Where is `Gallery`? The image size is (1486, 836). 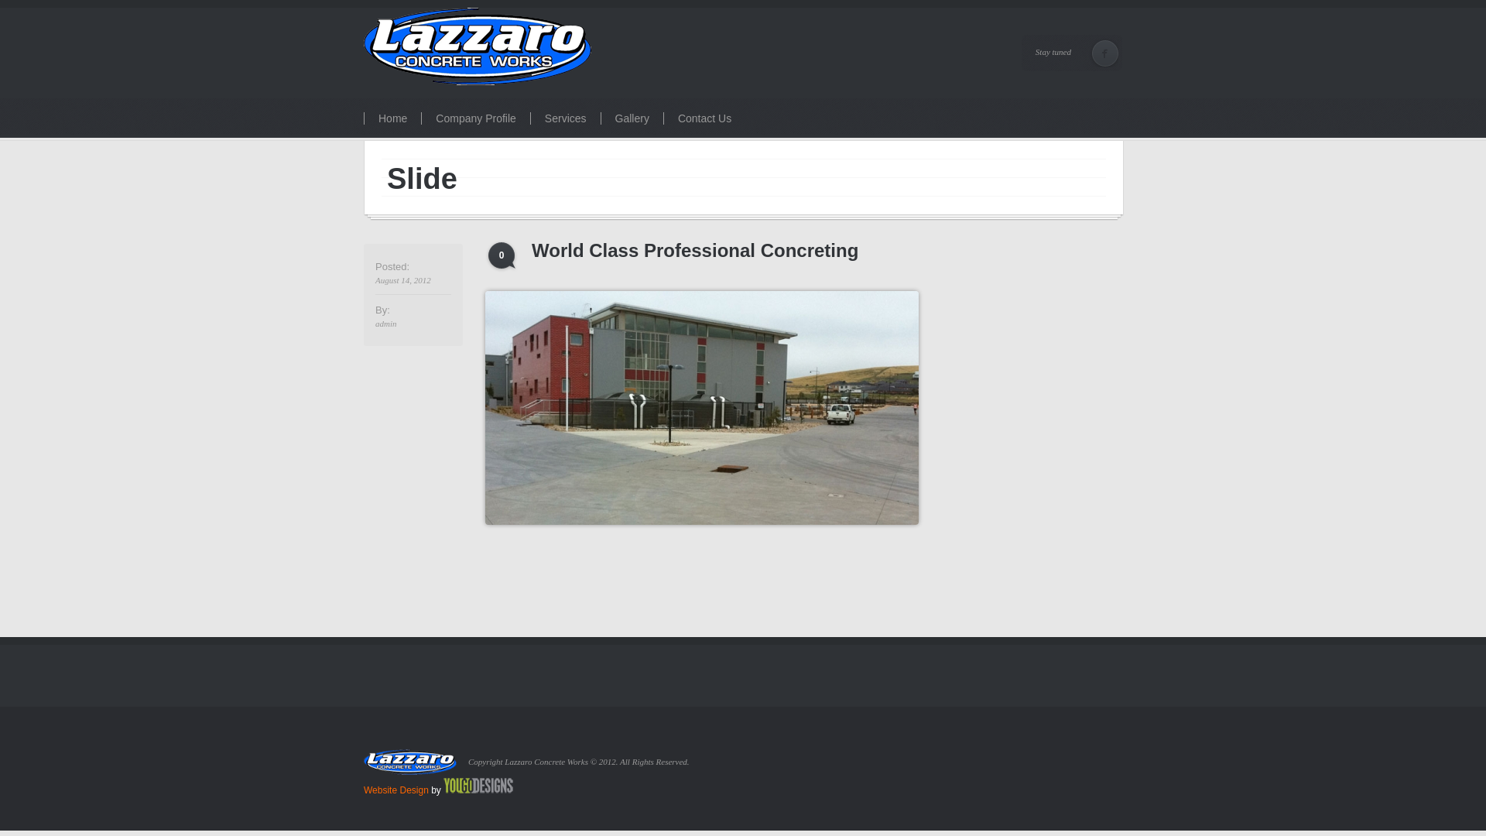
Gallery is located at coordinates (632, 118).